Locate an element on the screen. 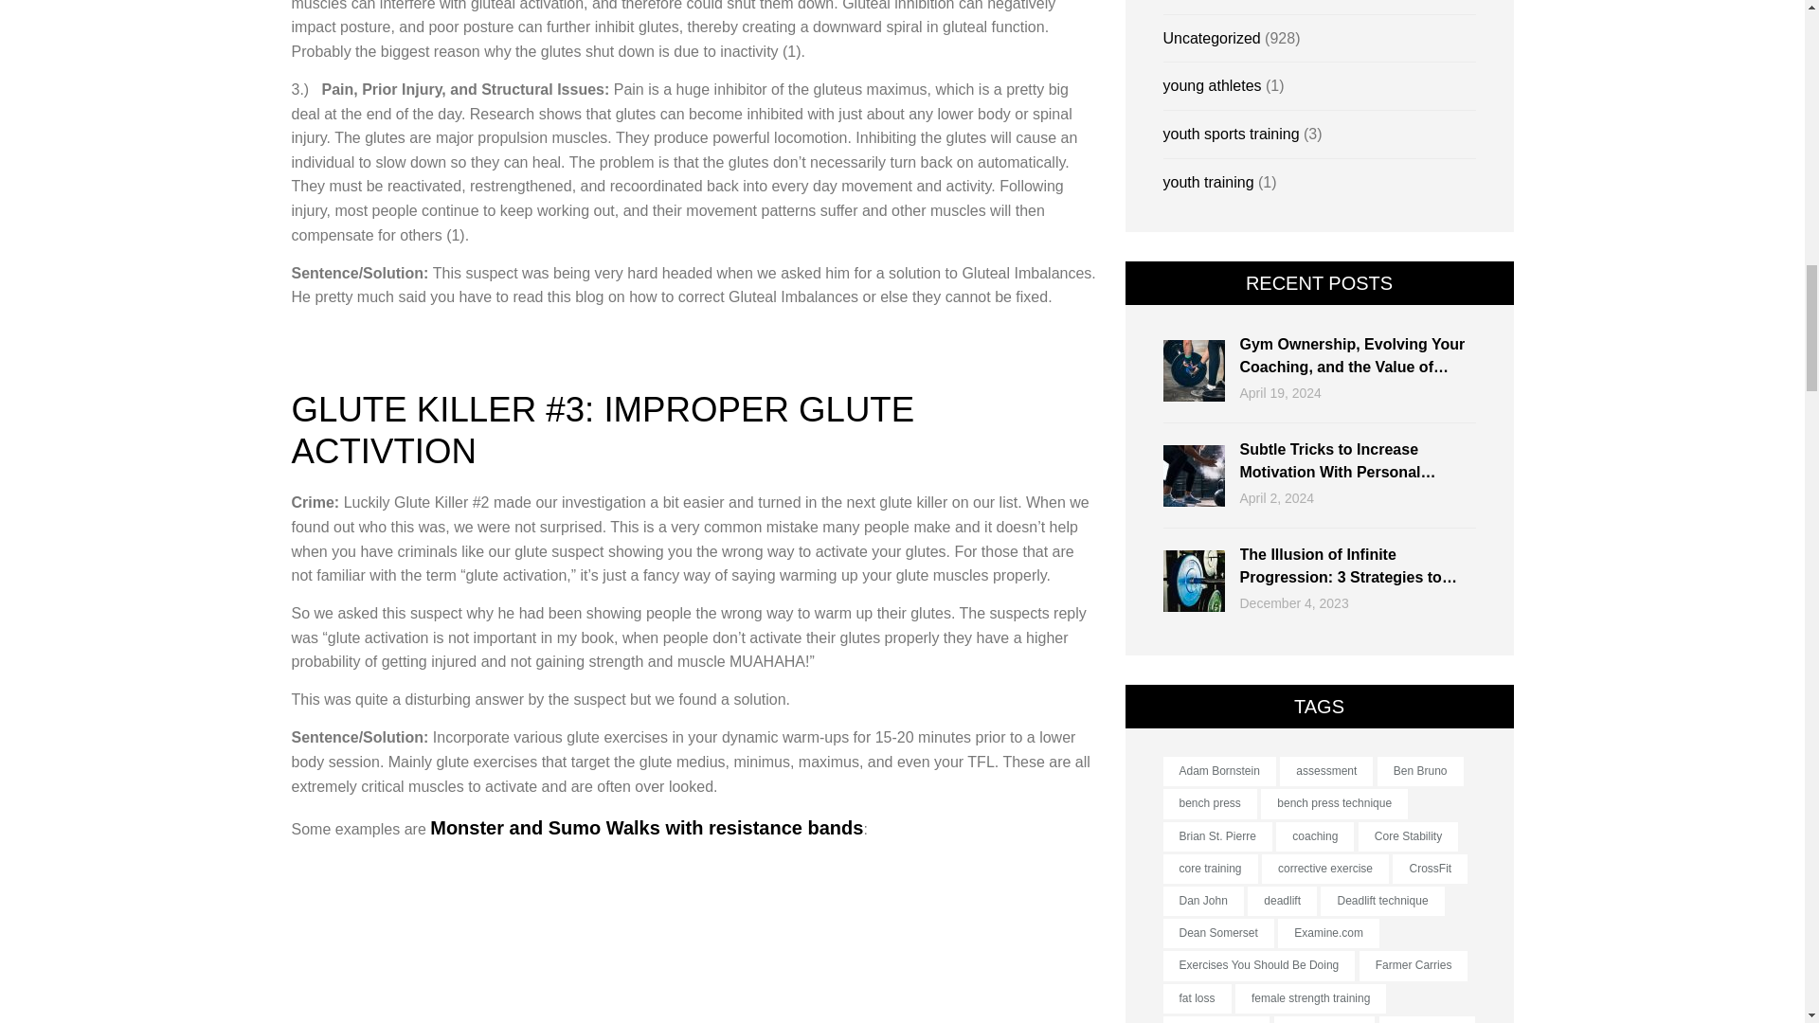  How to do Monster Walks is located at coordinates (693, 940).